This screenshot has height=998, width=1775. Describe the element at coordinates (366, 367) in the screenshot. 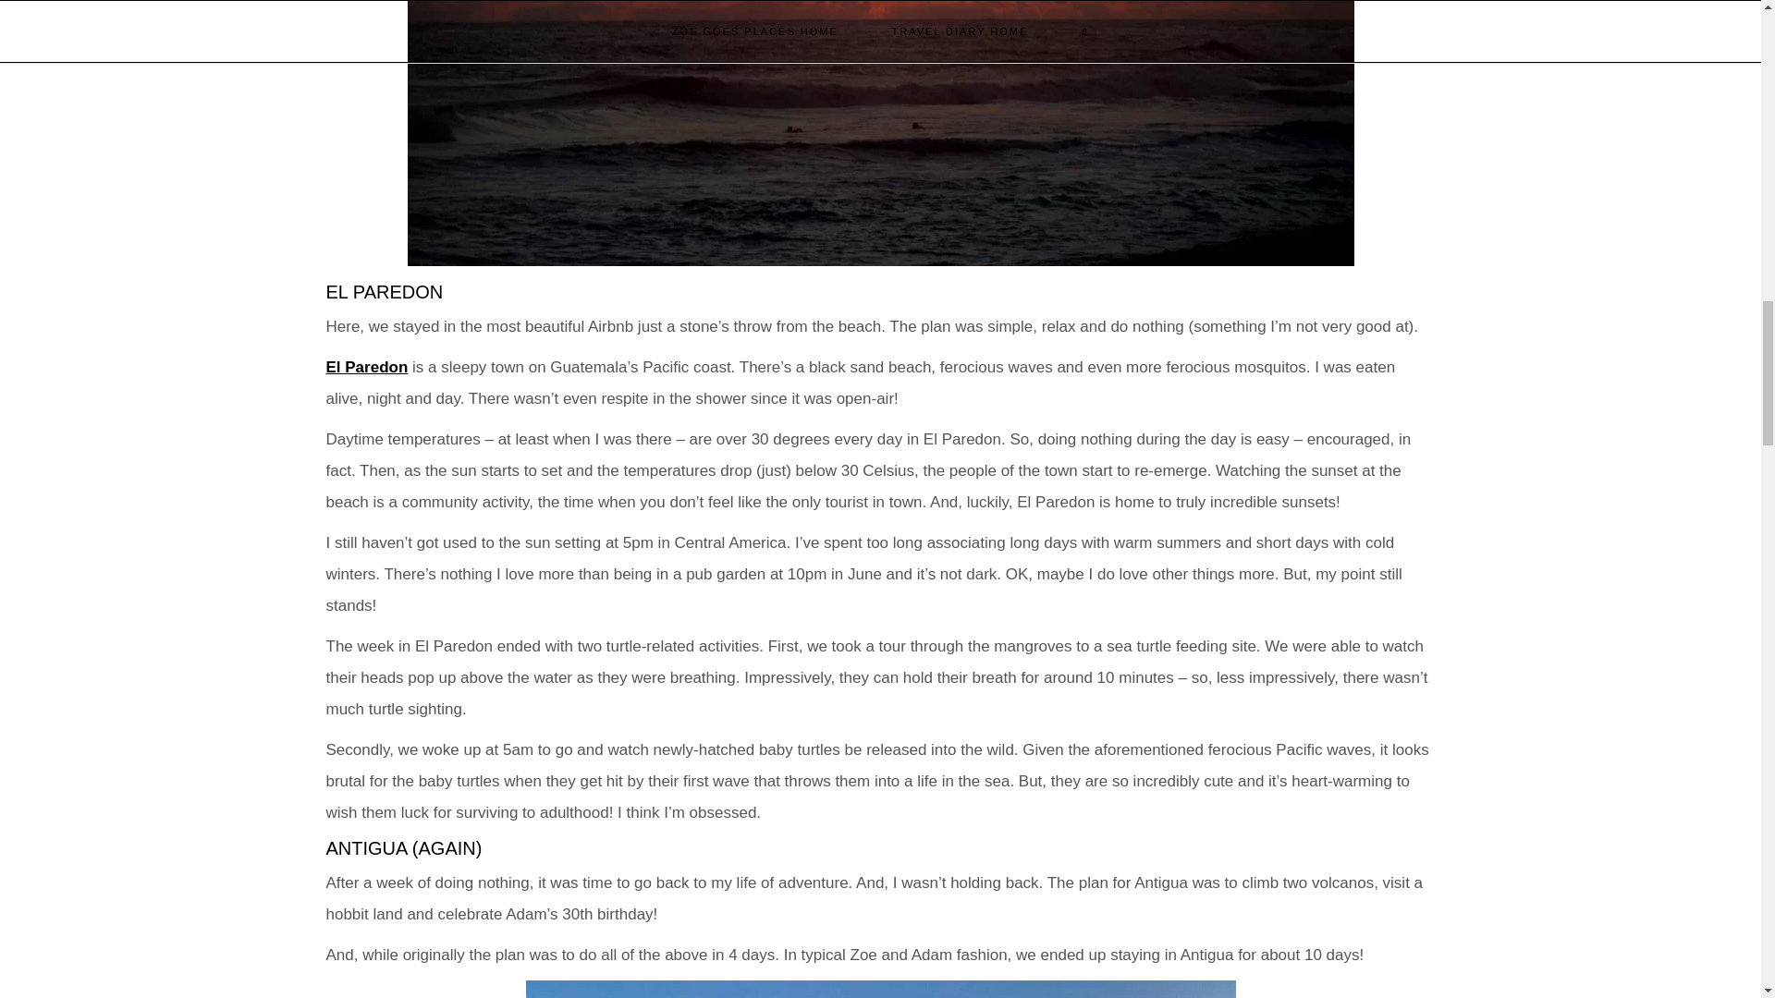

I see `El Paredon` at that location.